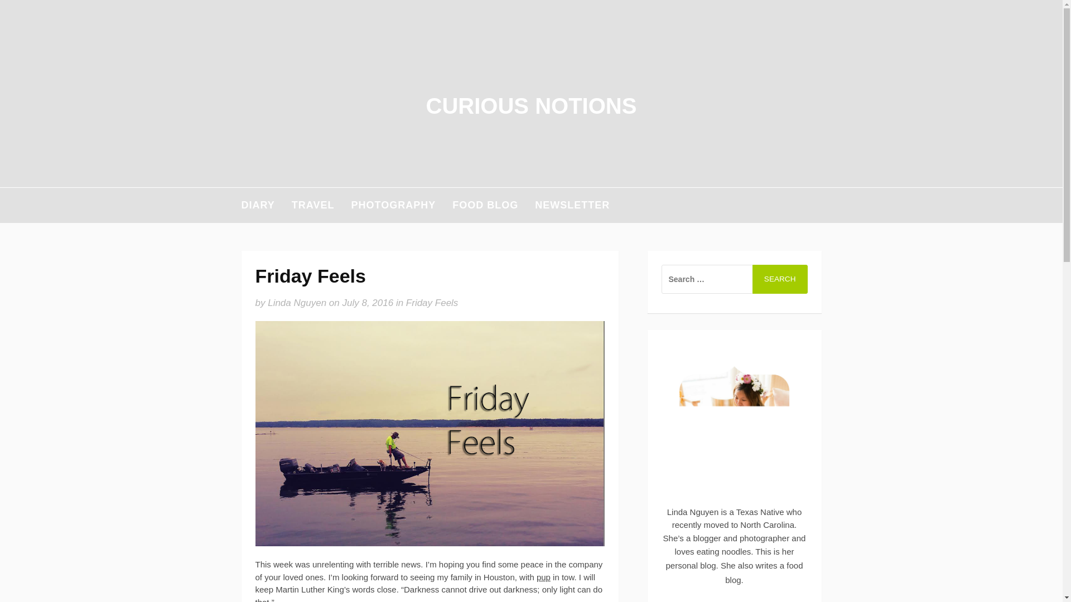 The height and width of the screenshot is (602, 1071). Describe the element at coordinates (485, 205) in the screenshot. I see `FOOD BLOG` at that location.